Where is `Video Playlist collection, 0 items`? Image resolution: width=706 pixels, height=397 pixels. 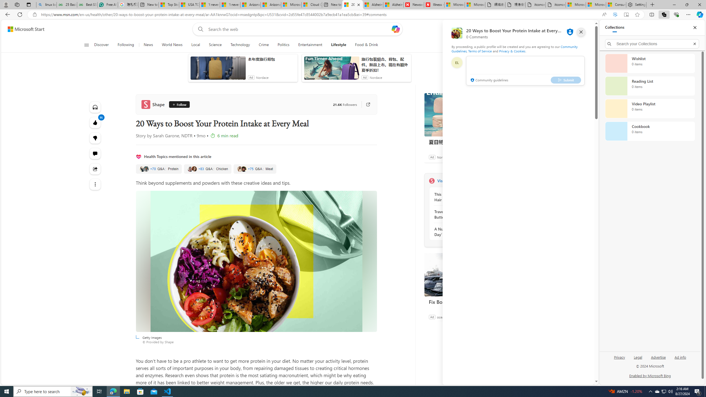
Video Playlist collection, 0 items is located at coordinates (650, 109).